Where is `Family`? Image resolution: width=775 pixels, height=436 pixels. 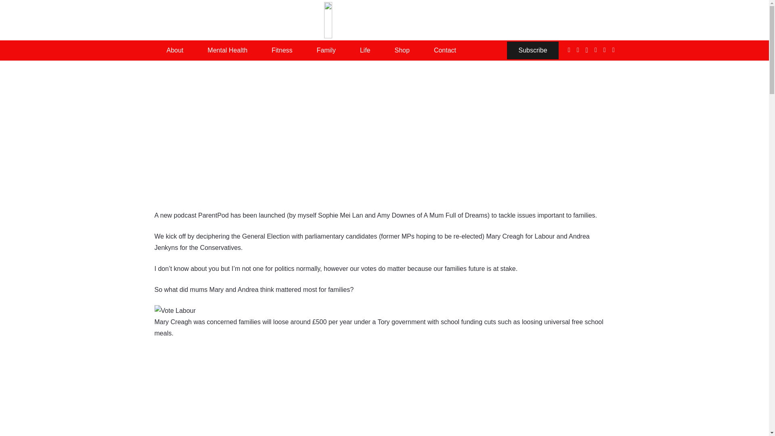 Family is located at coordinates (326, 50).